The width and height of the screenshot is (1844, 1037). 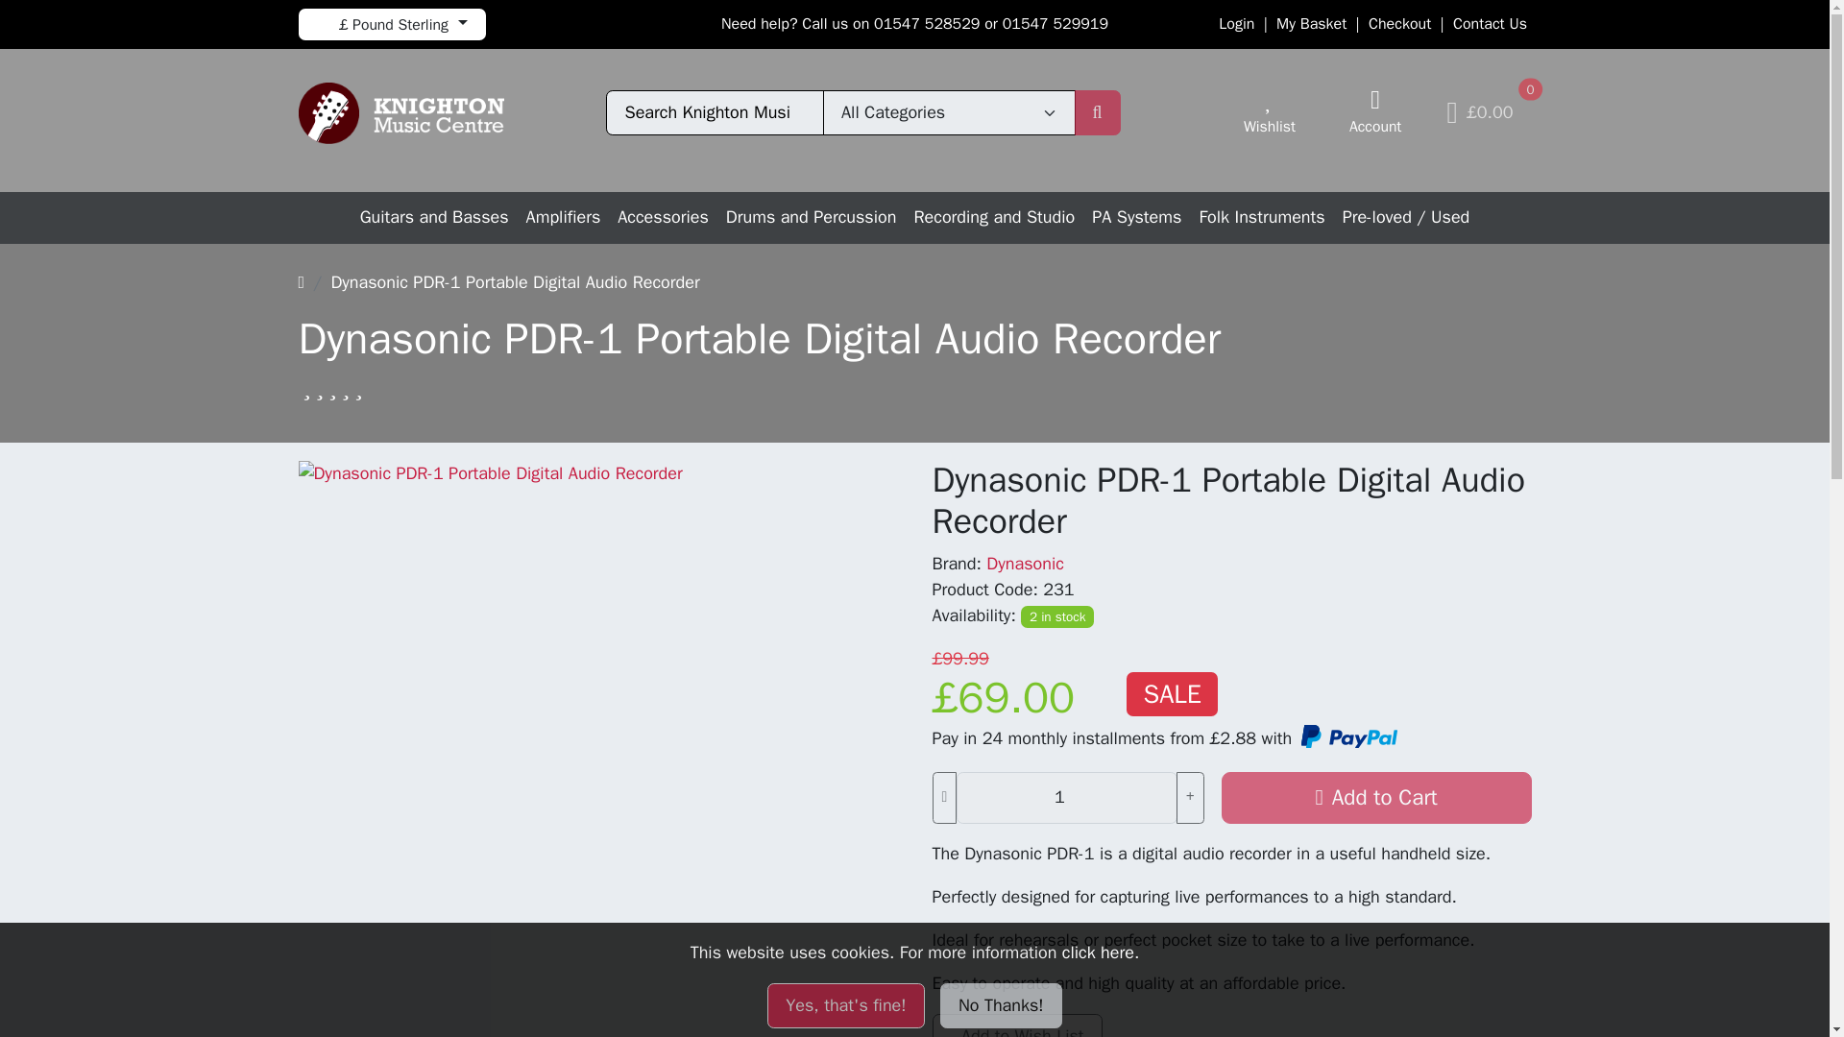 What do you see at coordinates (434, 217) in the screenshot?
I see `Guitars and Basses` at bounding box center [434, 217].